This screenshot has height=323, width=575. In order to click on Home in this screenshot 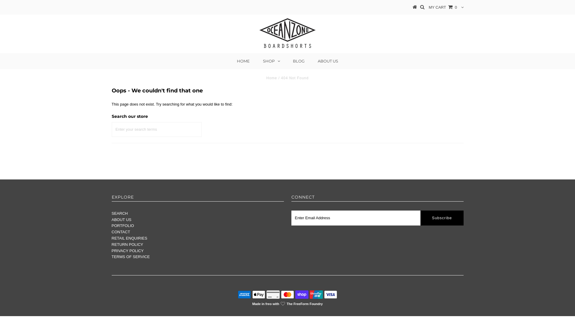, I will do `click(272, 78)`.